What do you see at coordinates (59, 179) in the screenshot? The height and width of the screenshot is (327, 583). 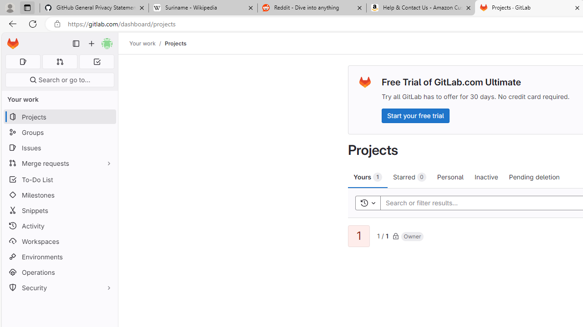 I see `To-Do List` at bounding box center [59, 179].